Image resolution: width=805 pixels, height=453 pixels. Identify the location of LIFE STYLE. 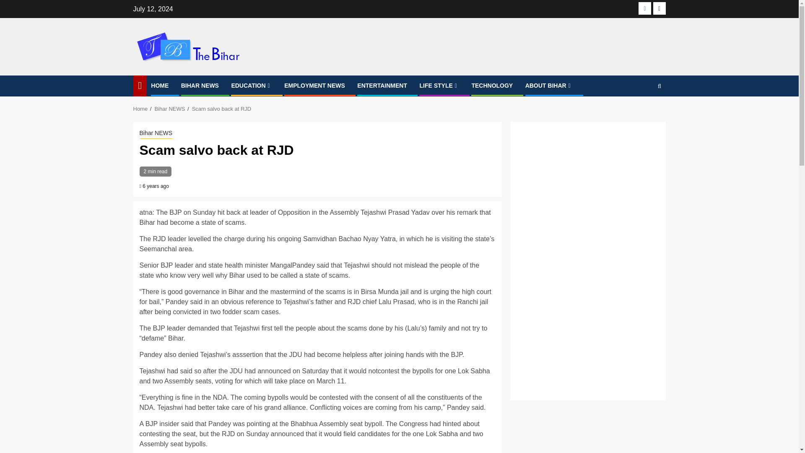
(439, 85).